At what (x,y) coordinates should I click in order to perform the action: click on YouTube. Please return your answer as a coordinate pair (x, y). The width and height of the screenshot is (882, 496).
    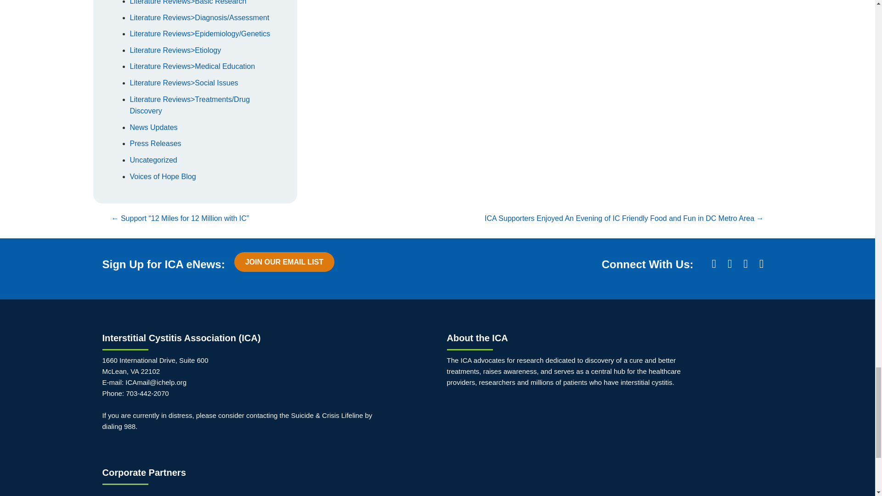
    Looking at the image, I should click on (762, 264).